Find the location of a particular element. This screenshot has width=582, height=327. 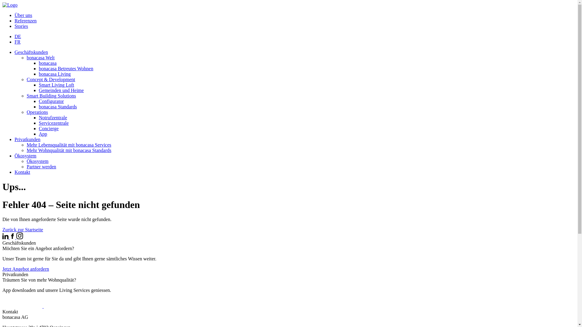

Referenzen is located at coordinates (25, 21).